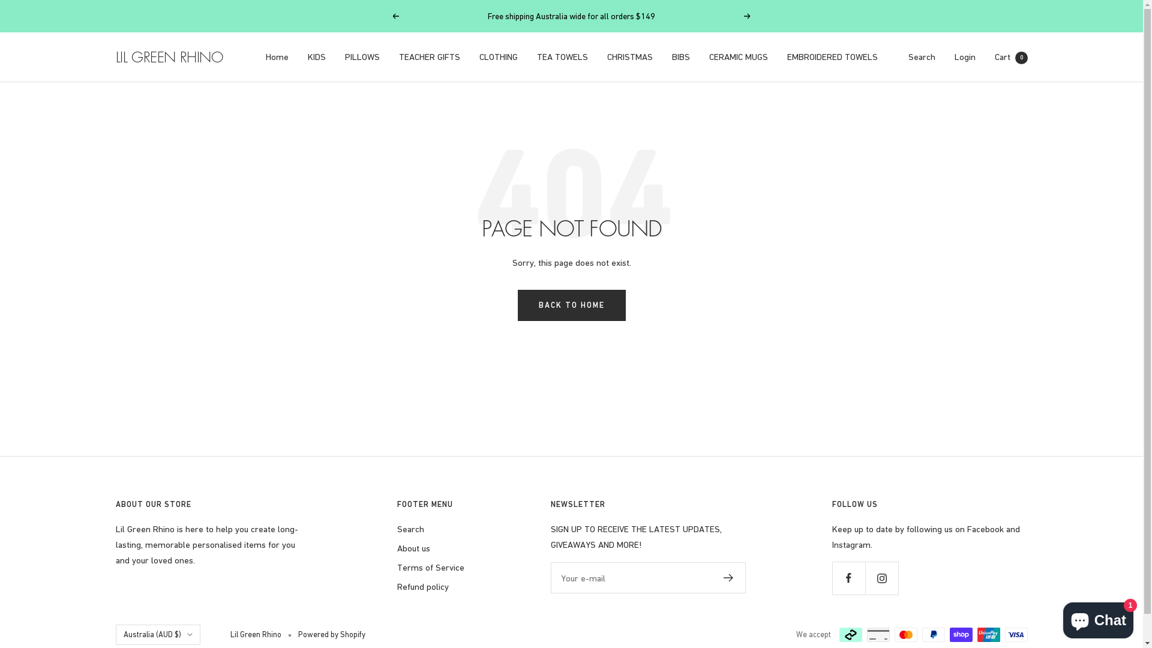  What do you see at coordinates (1098, 618) in the screenshot?
I see `Shopify online store chat` at bounding box center [1098, 618].